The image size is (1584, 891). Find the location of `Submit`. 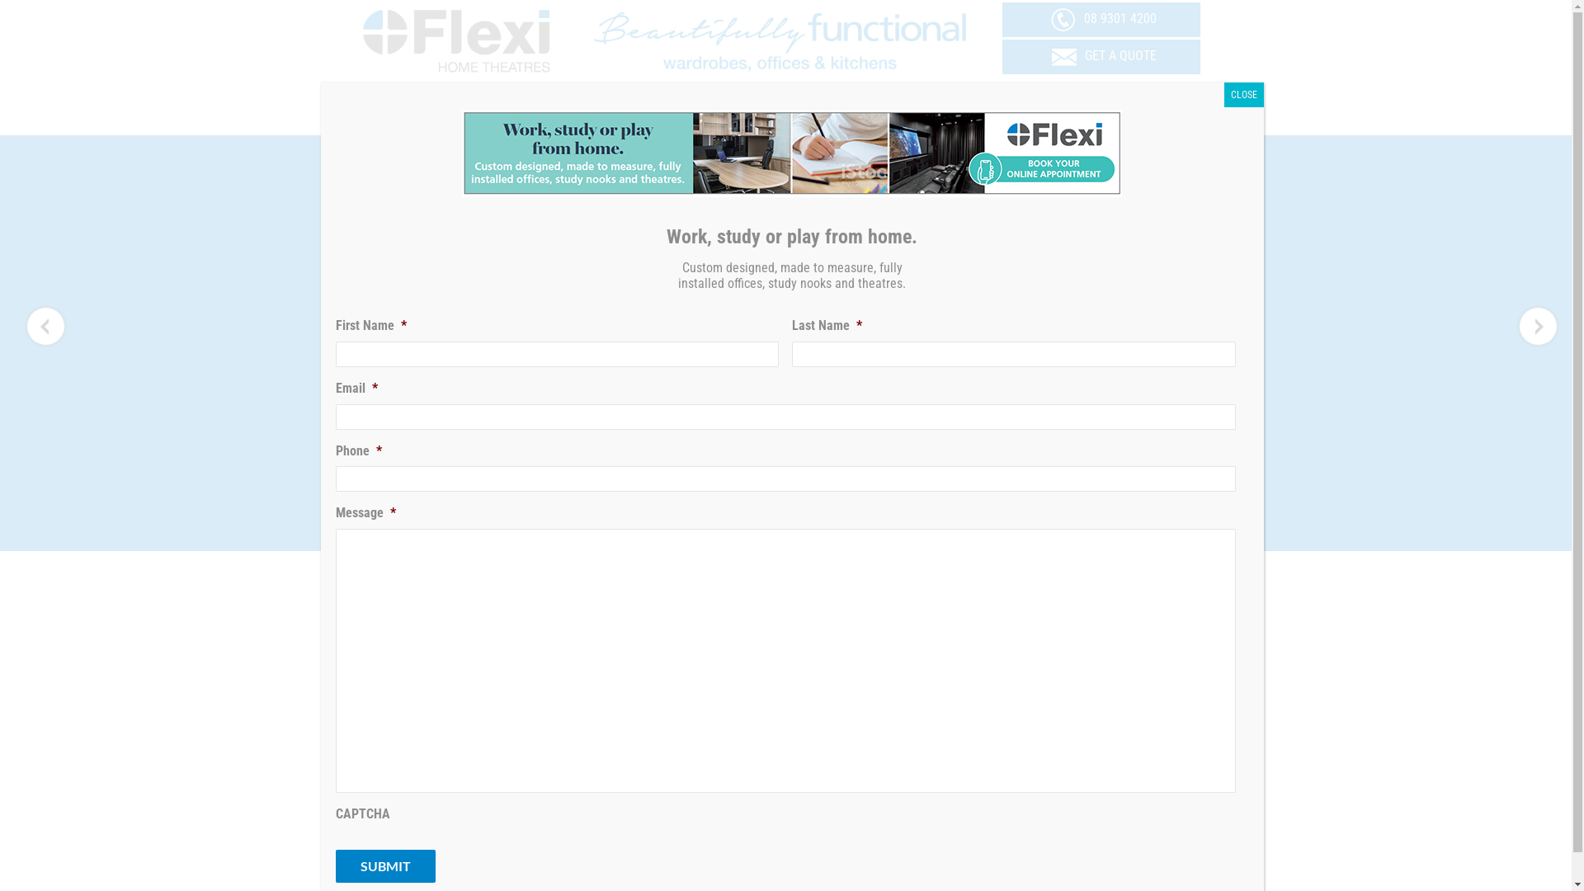

Submit is located at coordinates (384, 866).